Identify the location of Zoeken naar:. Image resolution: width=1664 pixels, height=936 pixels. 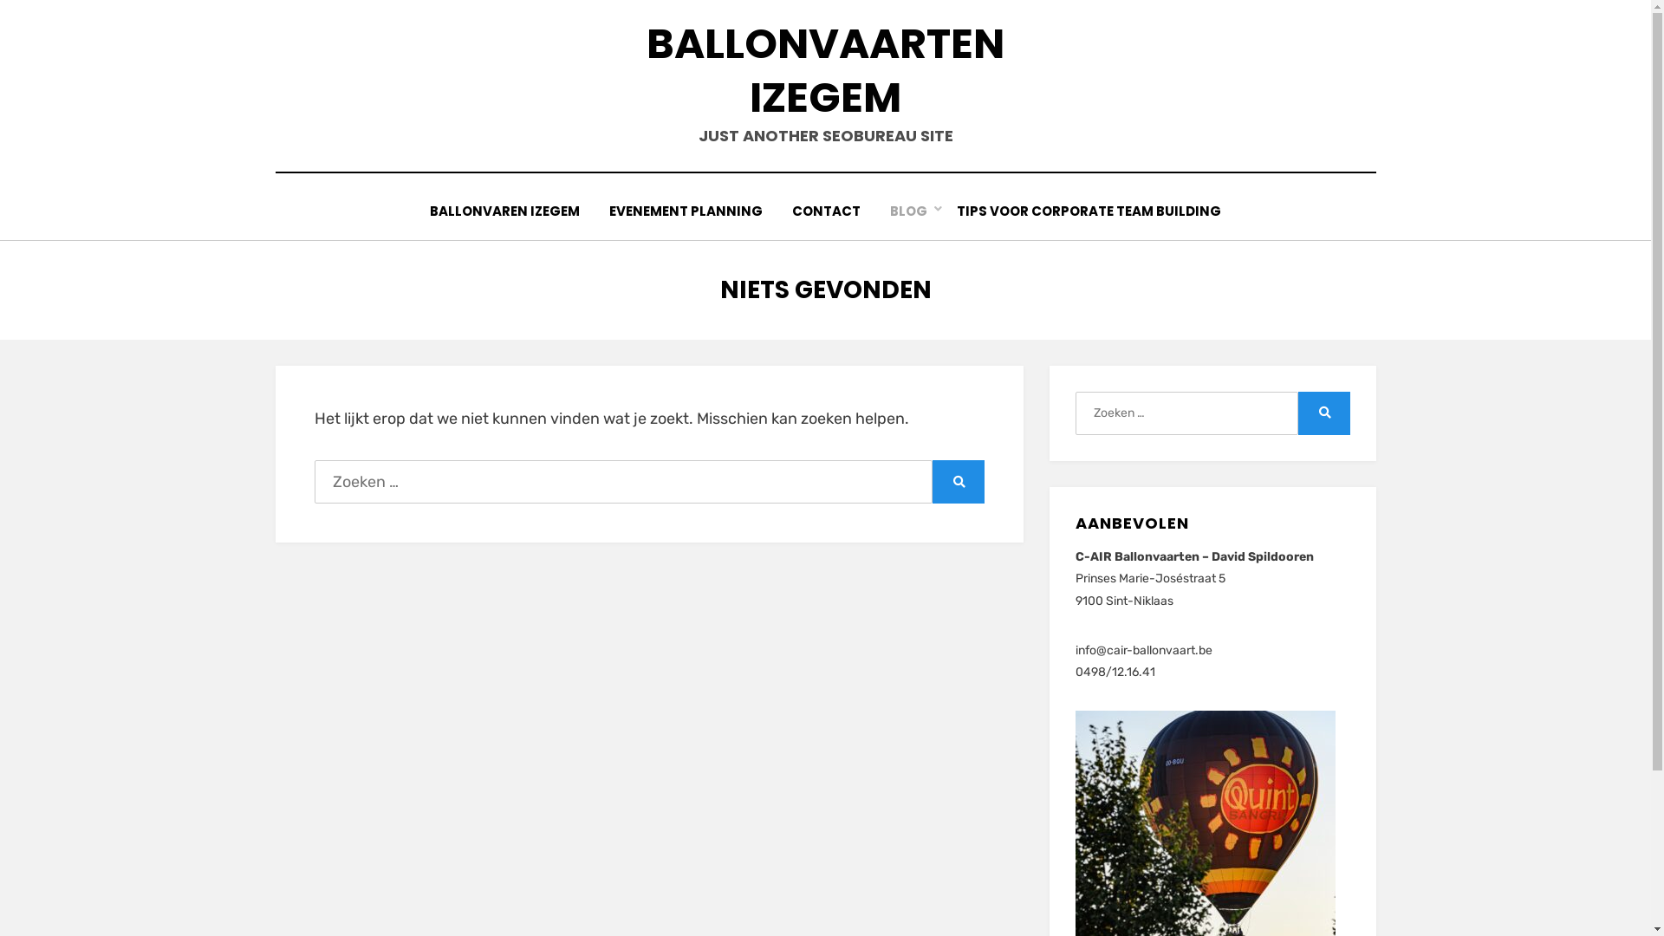
(1186, 413).